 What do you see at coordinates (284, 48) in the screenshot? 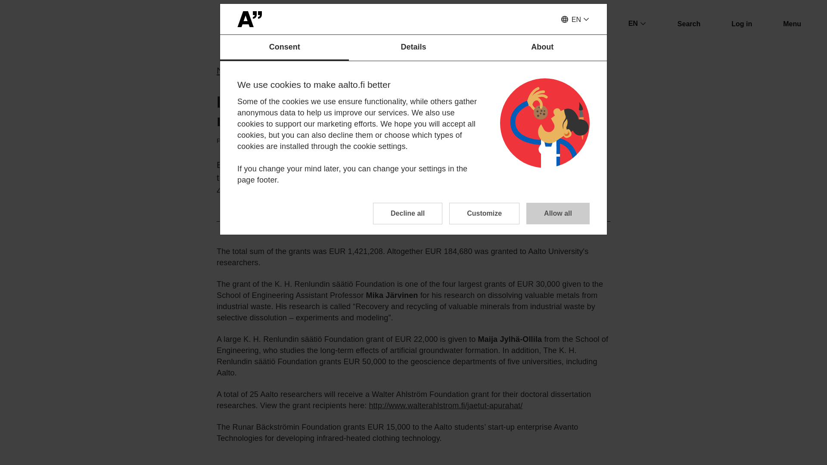
I see `Consent` at bounding box center [284, 48].